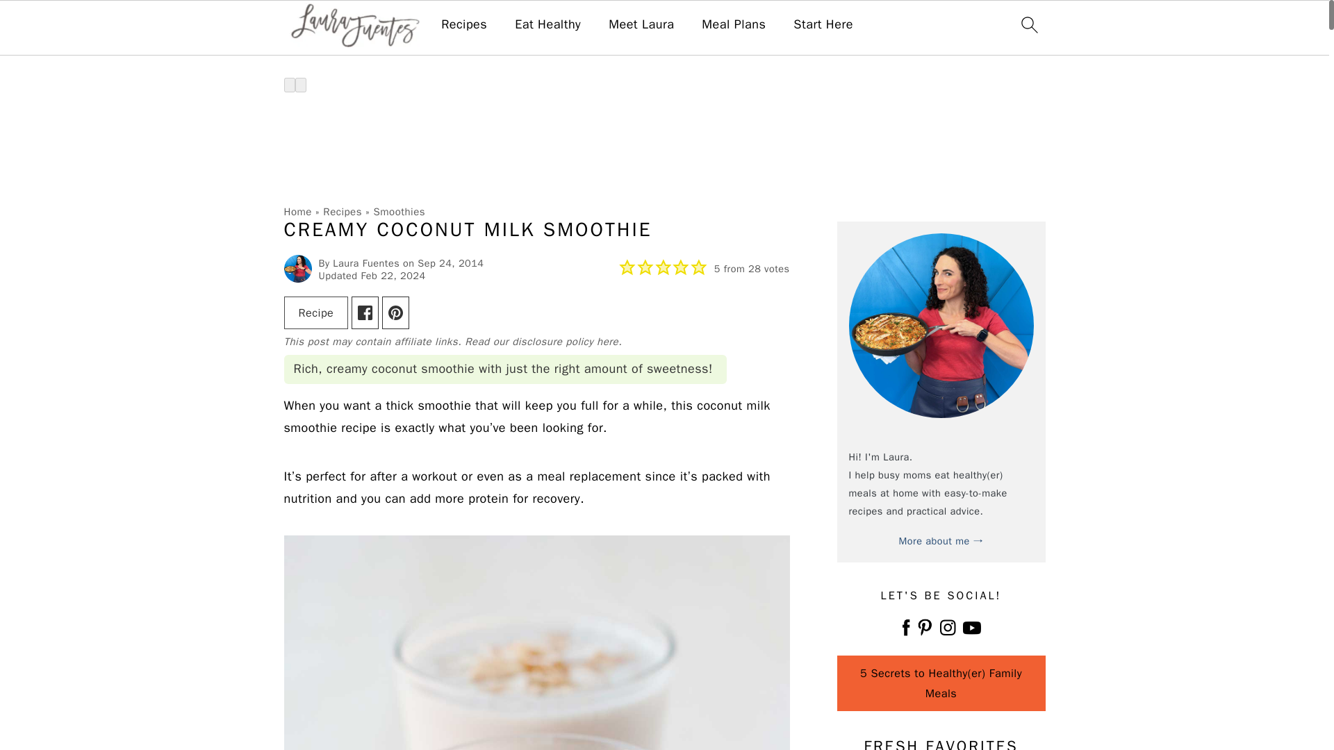 This screenshot has height=750, width=1334. Describe the element at coordinates (315, 312) in the screenshot. I see `Recipe` at that location.